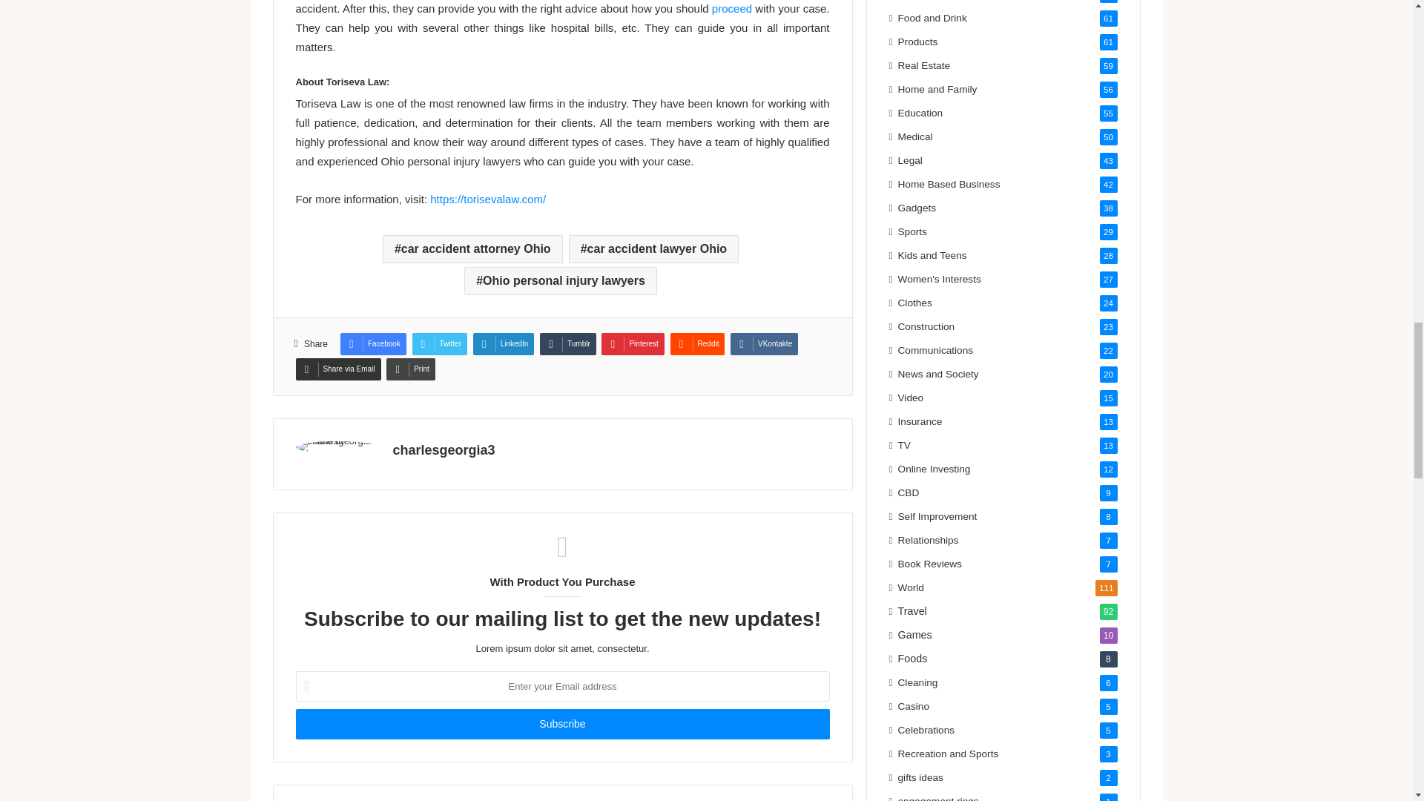 This screenshot has width=1424, height=801. What do you see at coordinates (439, 344) in the screenshot?
I see `Twitter` at bounding box center [439, 344].